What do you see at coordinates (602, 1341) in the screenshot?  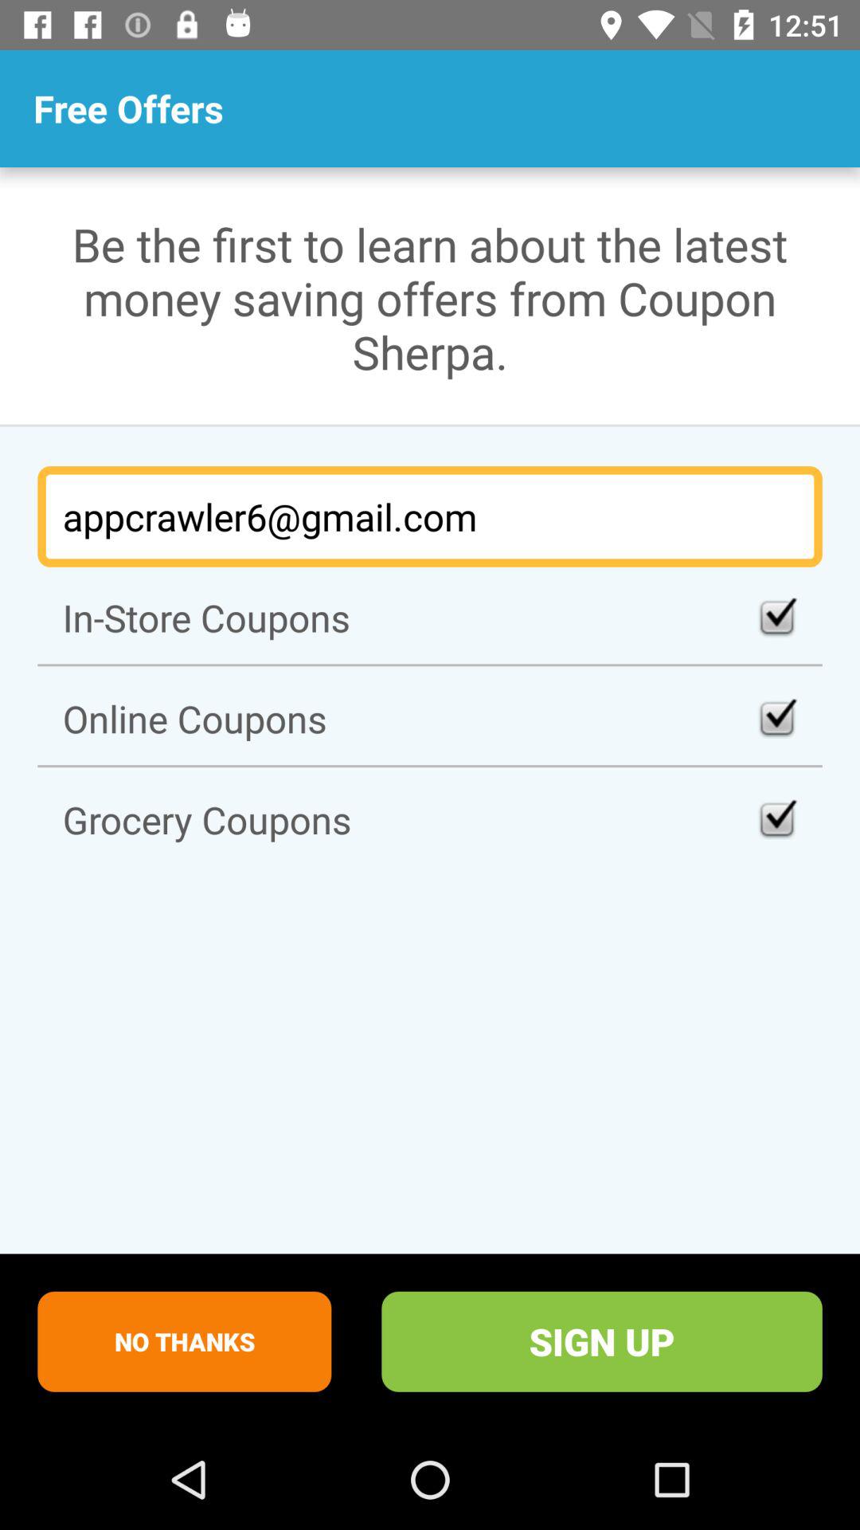 I see `turn off sign up item` at bounding box center [602, 1341].